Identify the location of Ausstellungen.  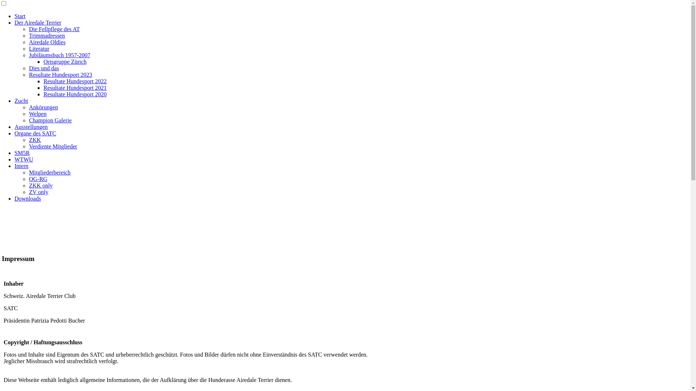
(31, 127).